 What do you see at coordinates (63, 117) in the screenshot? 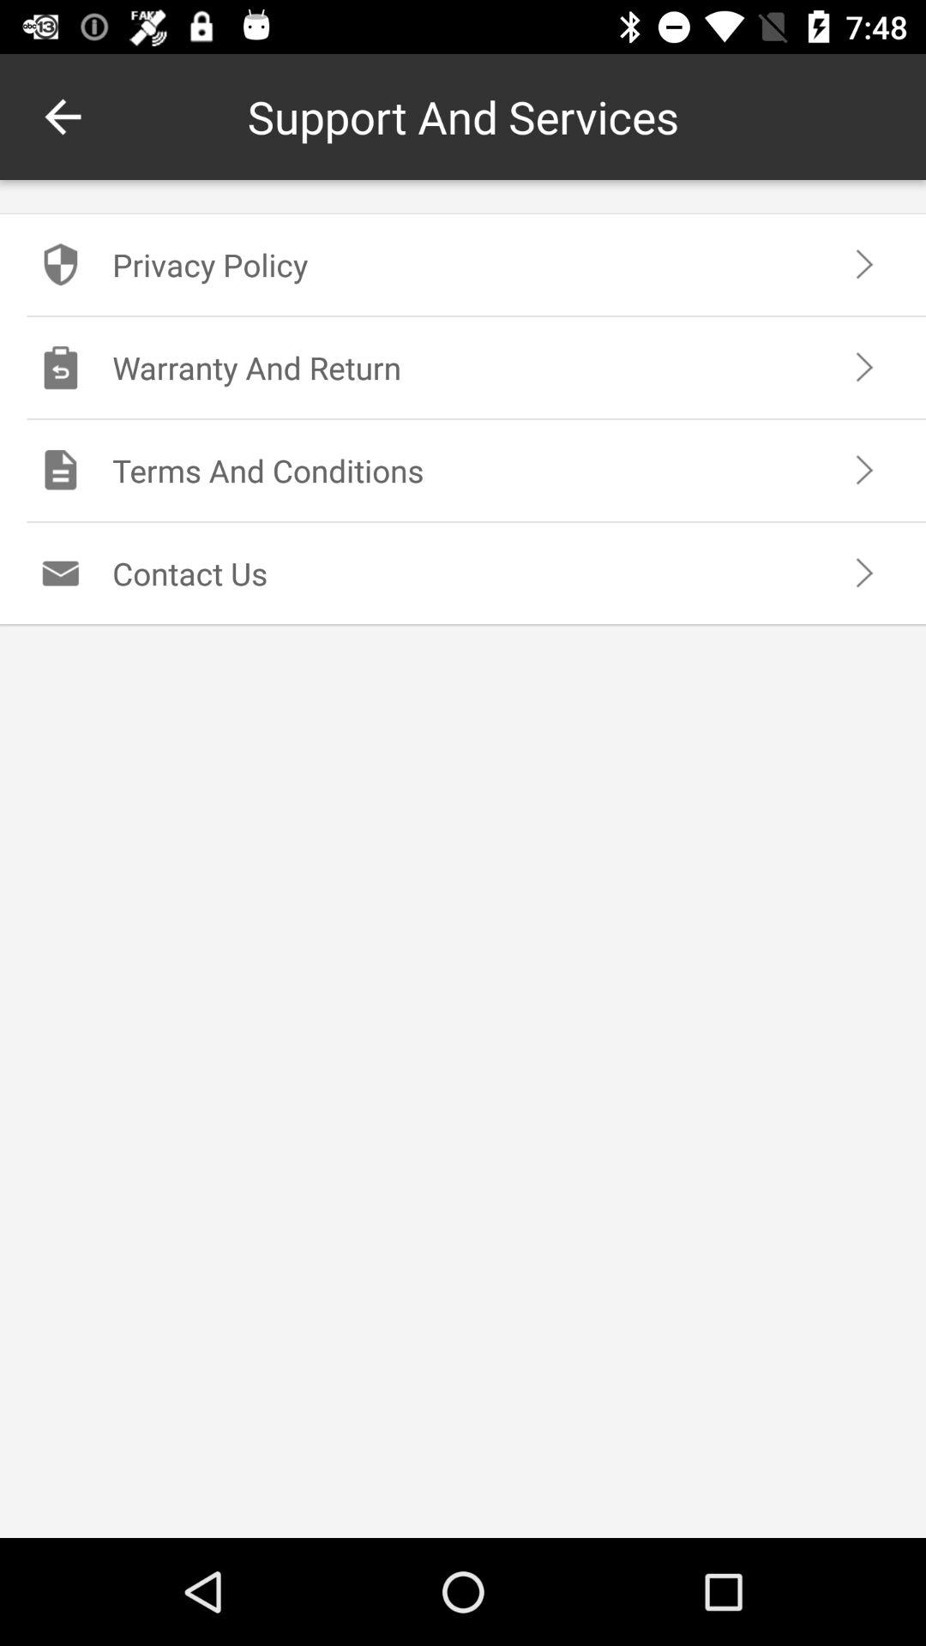
I see `turn on icon next to support and services icon` at bounding box center [63, 117].